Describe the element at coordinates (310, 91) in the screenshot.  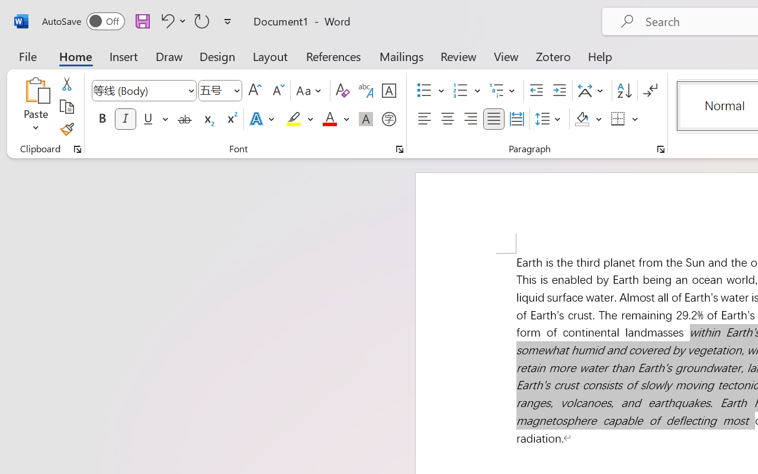
I see `Change Case` at that location.